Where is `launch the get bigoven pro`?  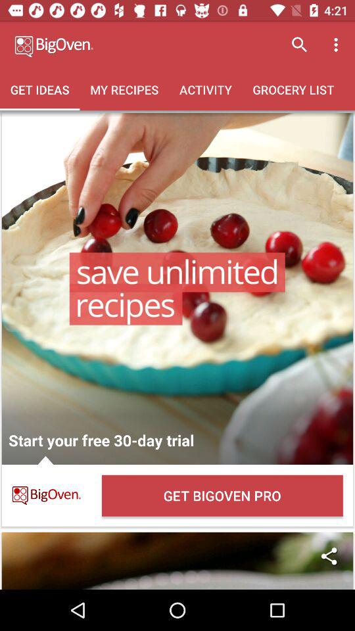
launch the get bigoven pro is located at coordinates (222, 496).